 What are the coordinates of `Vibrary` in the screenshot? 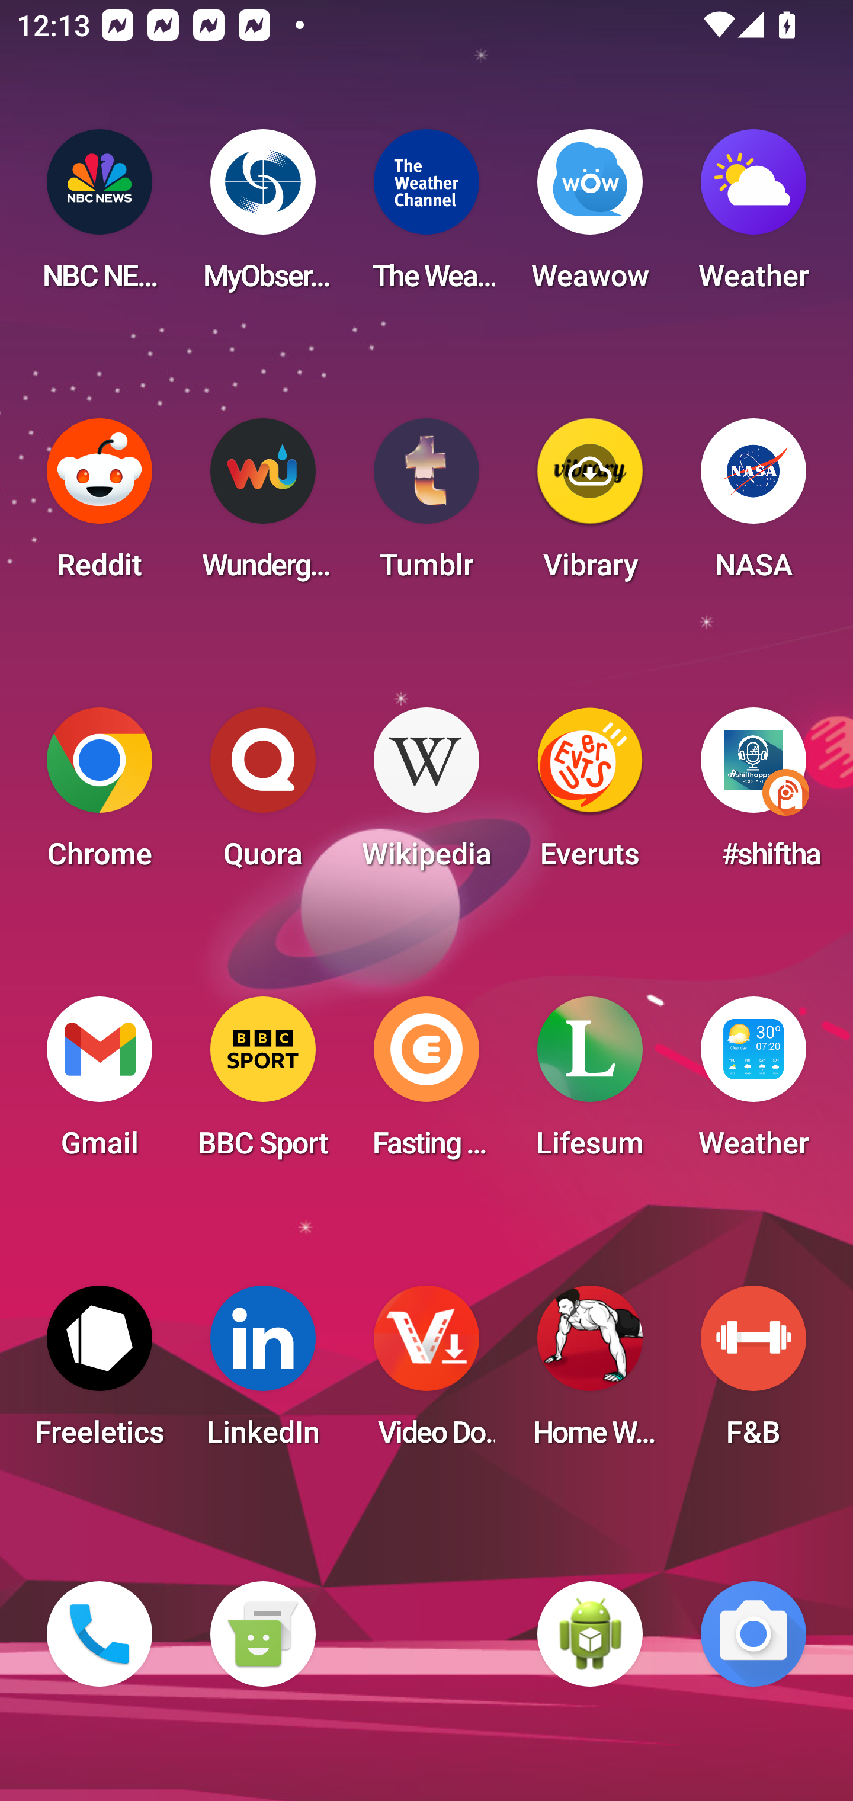 It's located at (590, 506).